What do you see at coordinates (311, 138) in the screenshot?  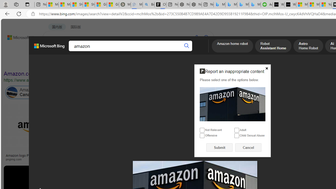 I see `Kindle Paperwhite Case` at bounding box center [311, 138].